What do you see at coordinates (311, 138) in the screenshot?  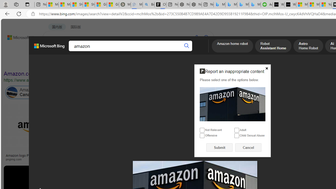 I see `Kindle Paperwhite Case` at bounding box center [311, 138].